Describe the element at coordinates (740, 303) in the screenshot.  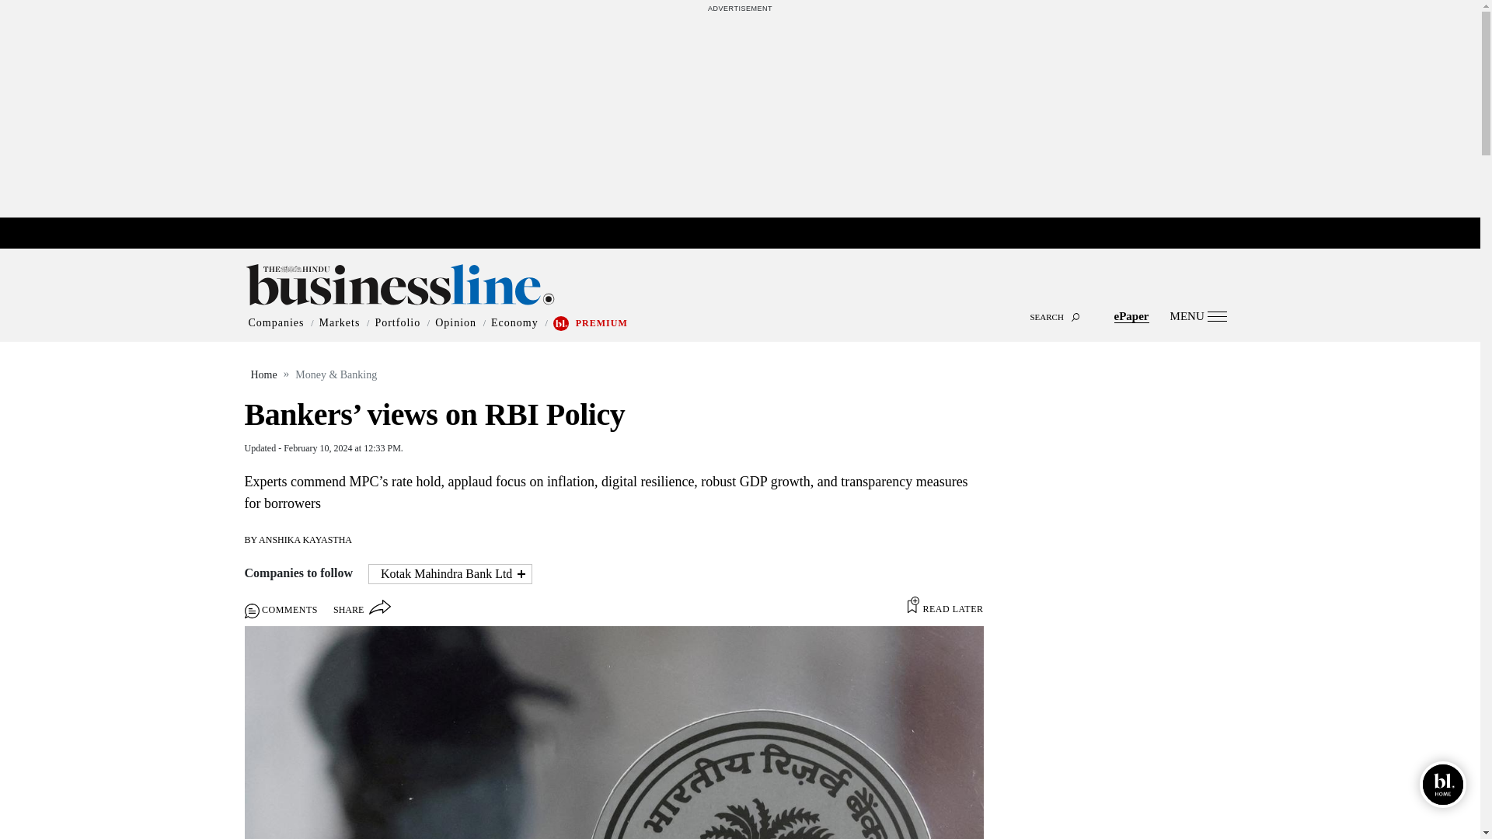
I see `SEARCH` at that location.